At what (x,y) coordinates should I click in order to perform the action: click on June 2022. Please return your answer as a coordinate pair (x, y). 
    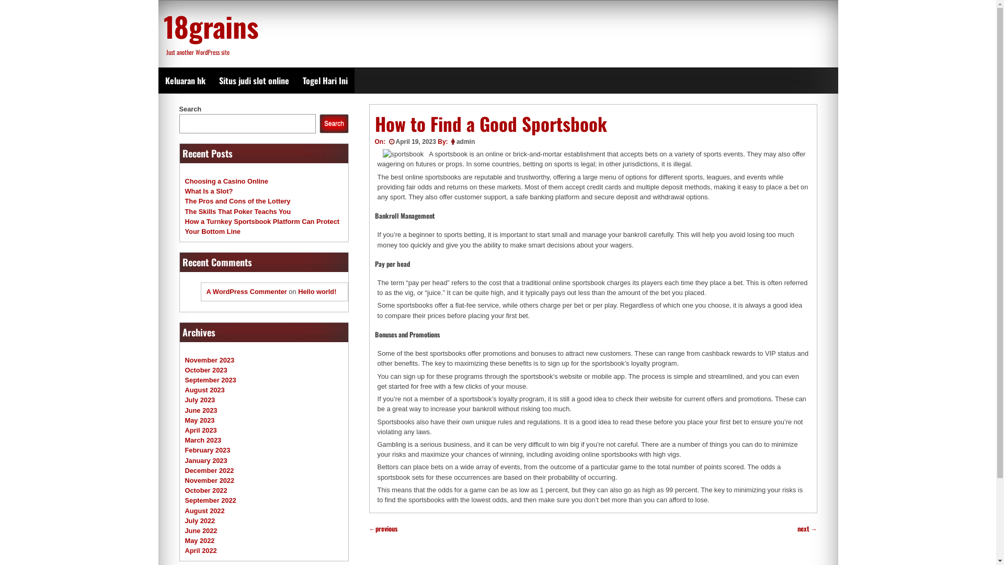
    Looking at the image, I should click on (201, 530).